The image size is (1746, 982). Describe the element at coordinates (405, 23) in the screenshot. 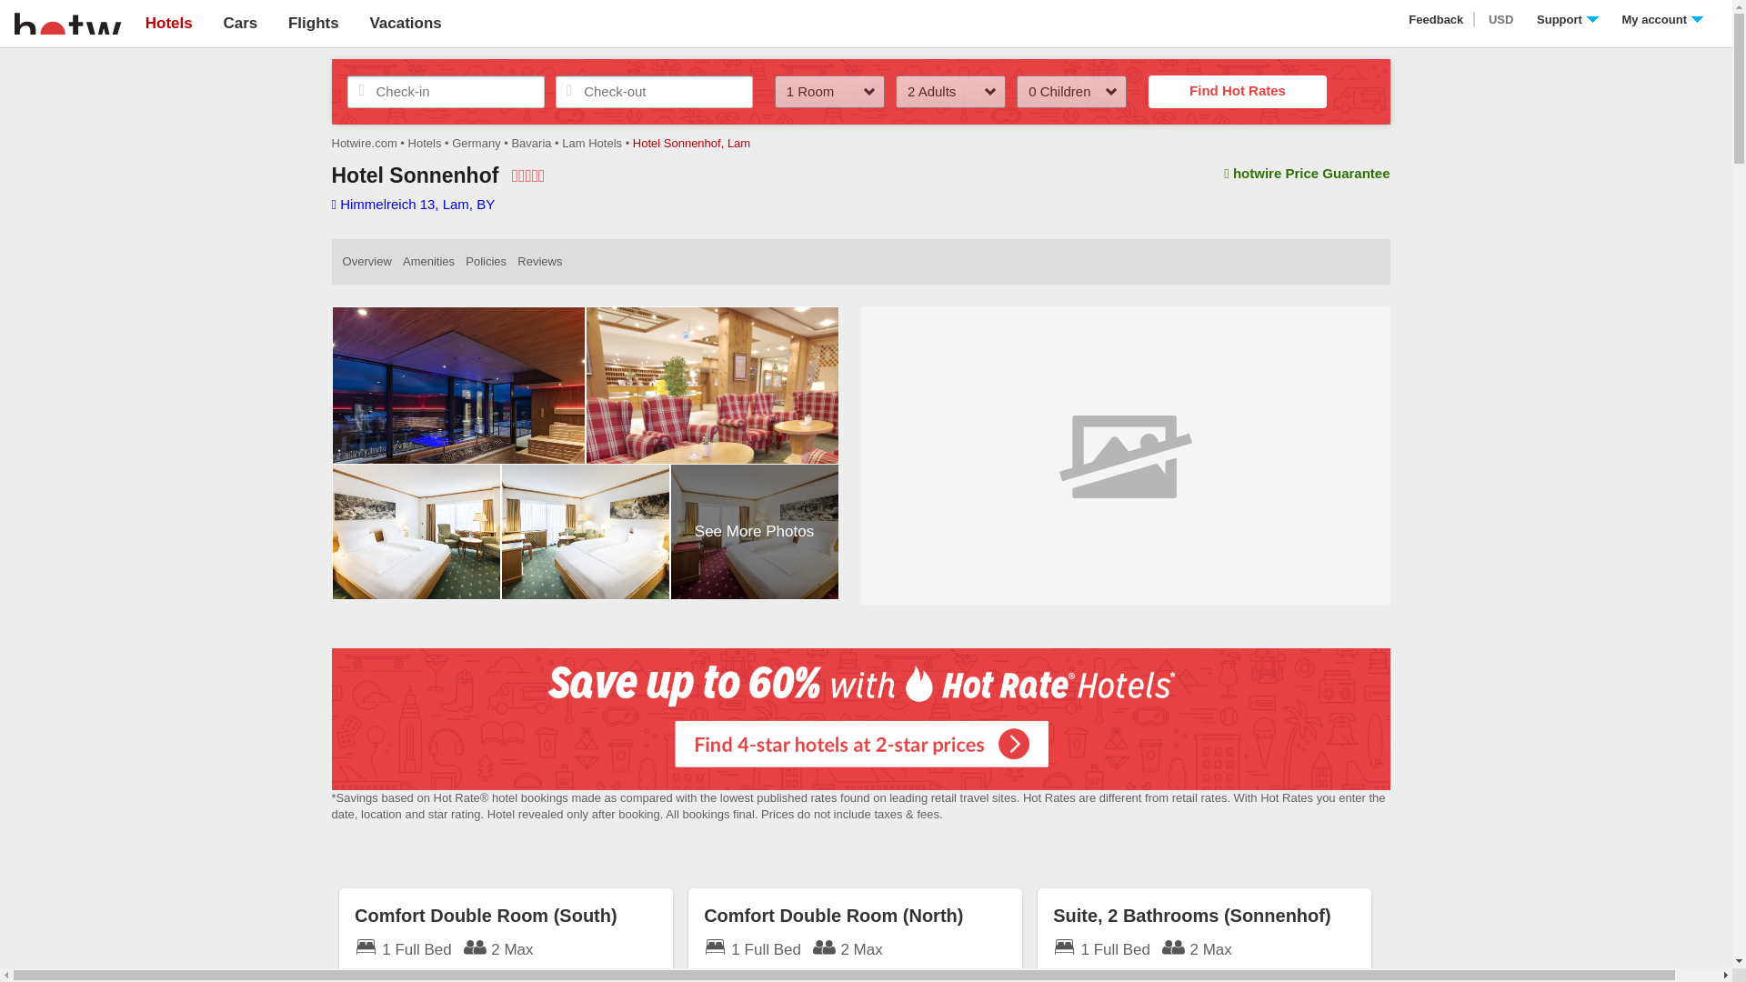

I see `Vacations` at that location.